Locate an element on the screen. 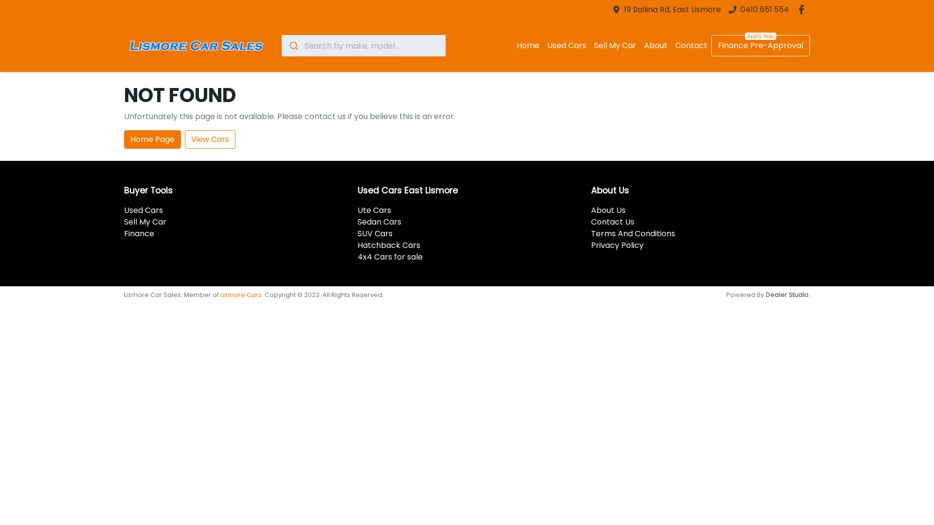 This screenshot has height=525, width=934. Contact is located at coordinates (691, 46).